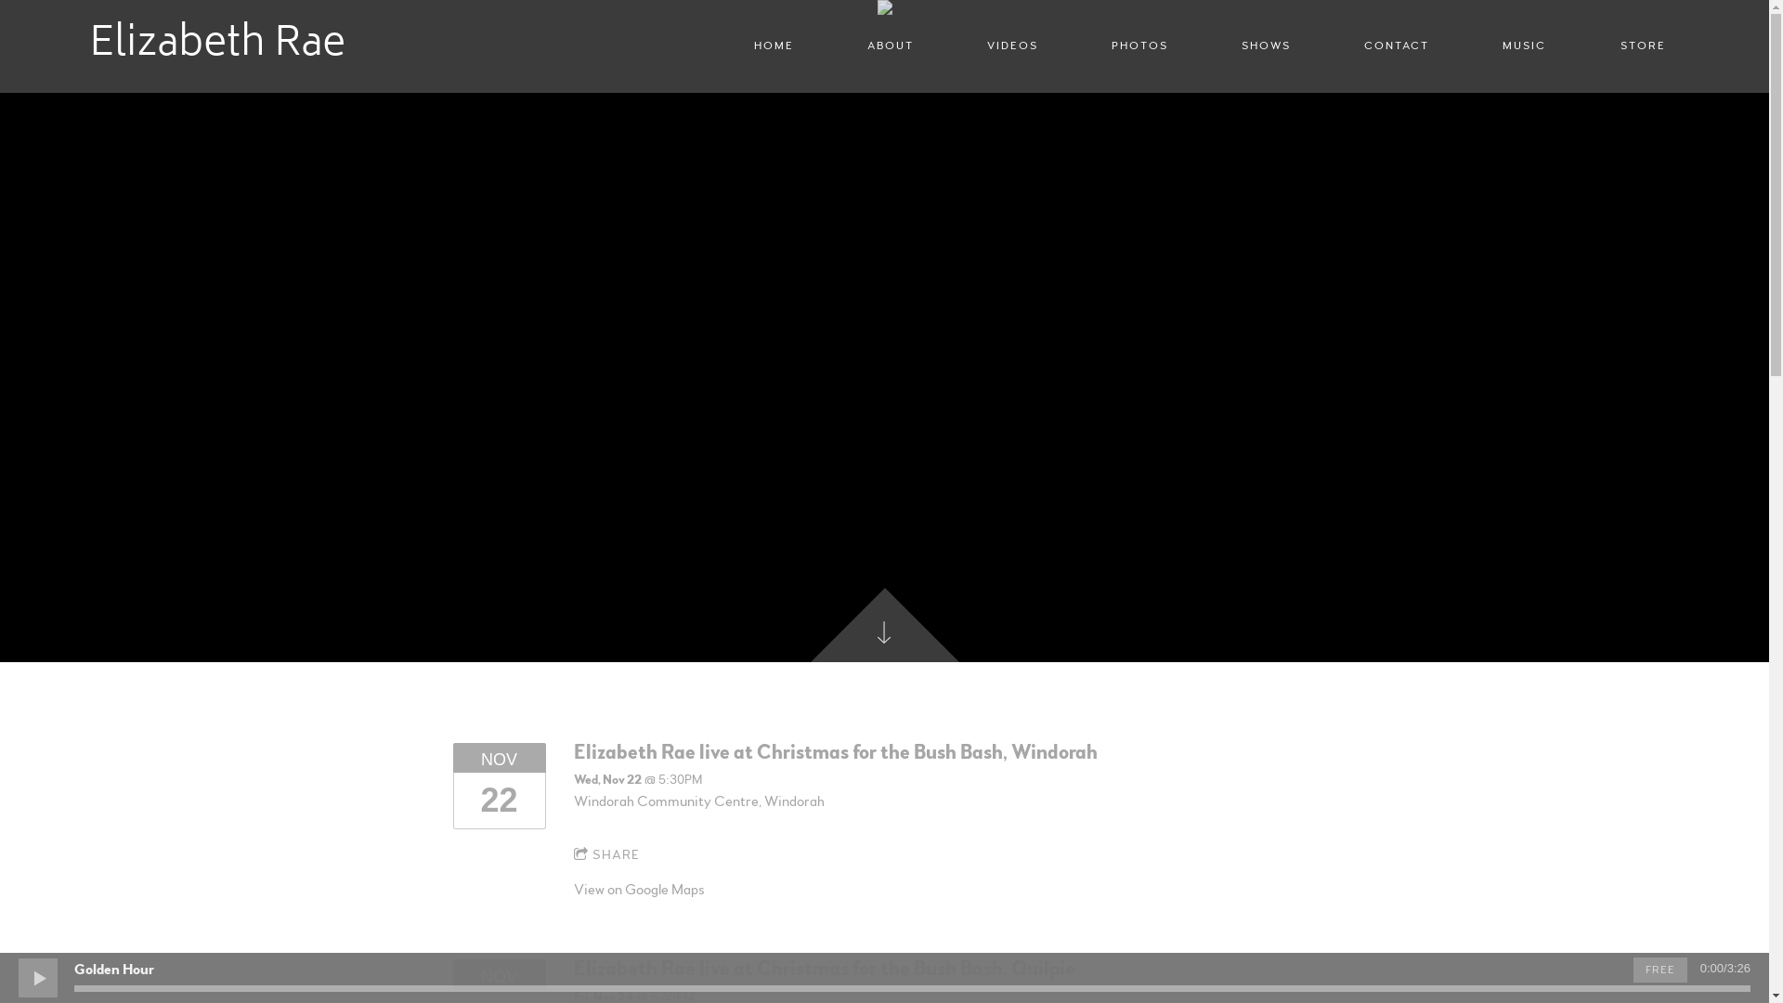  Describe the element at coordinates (1660, 970) in the screenshot. I see `FREE` at that location.